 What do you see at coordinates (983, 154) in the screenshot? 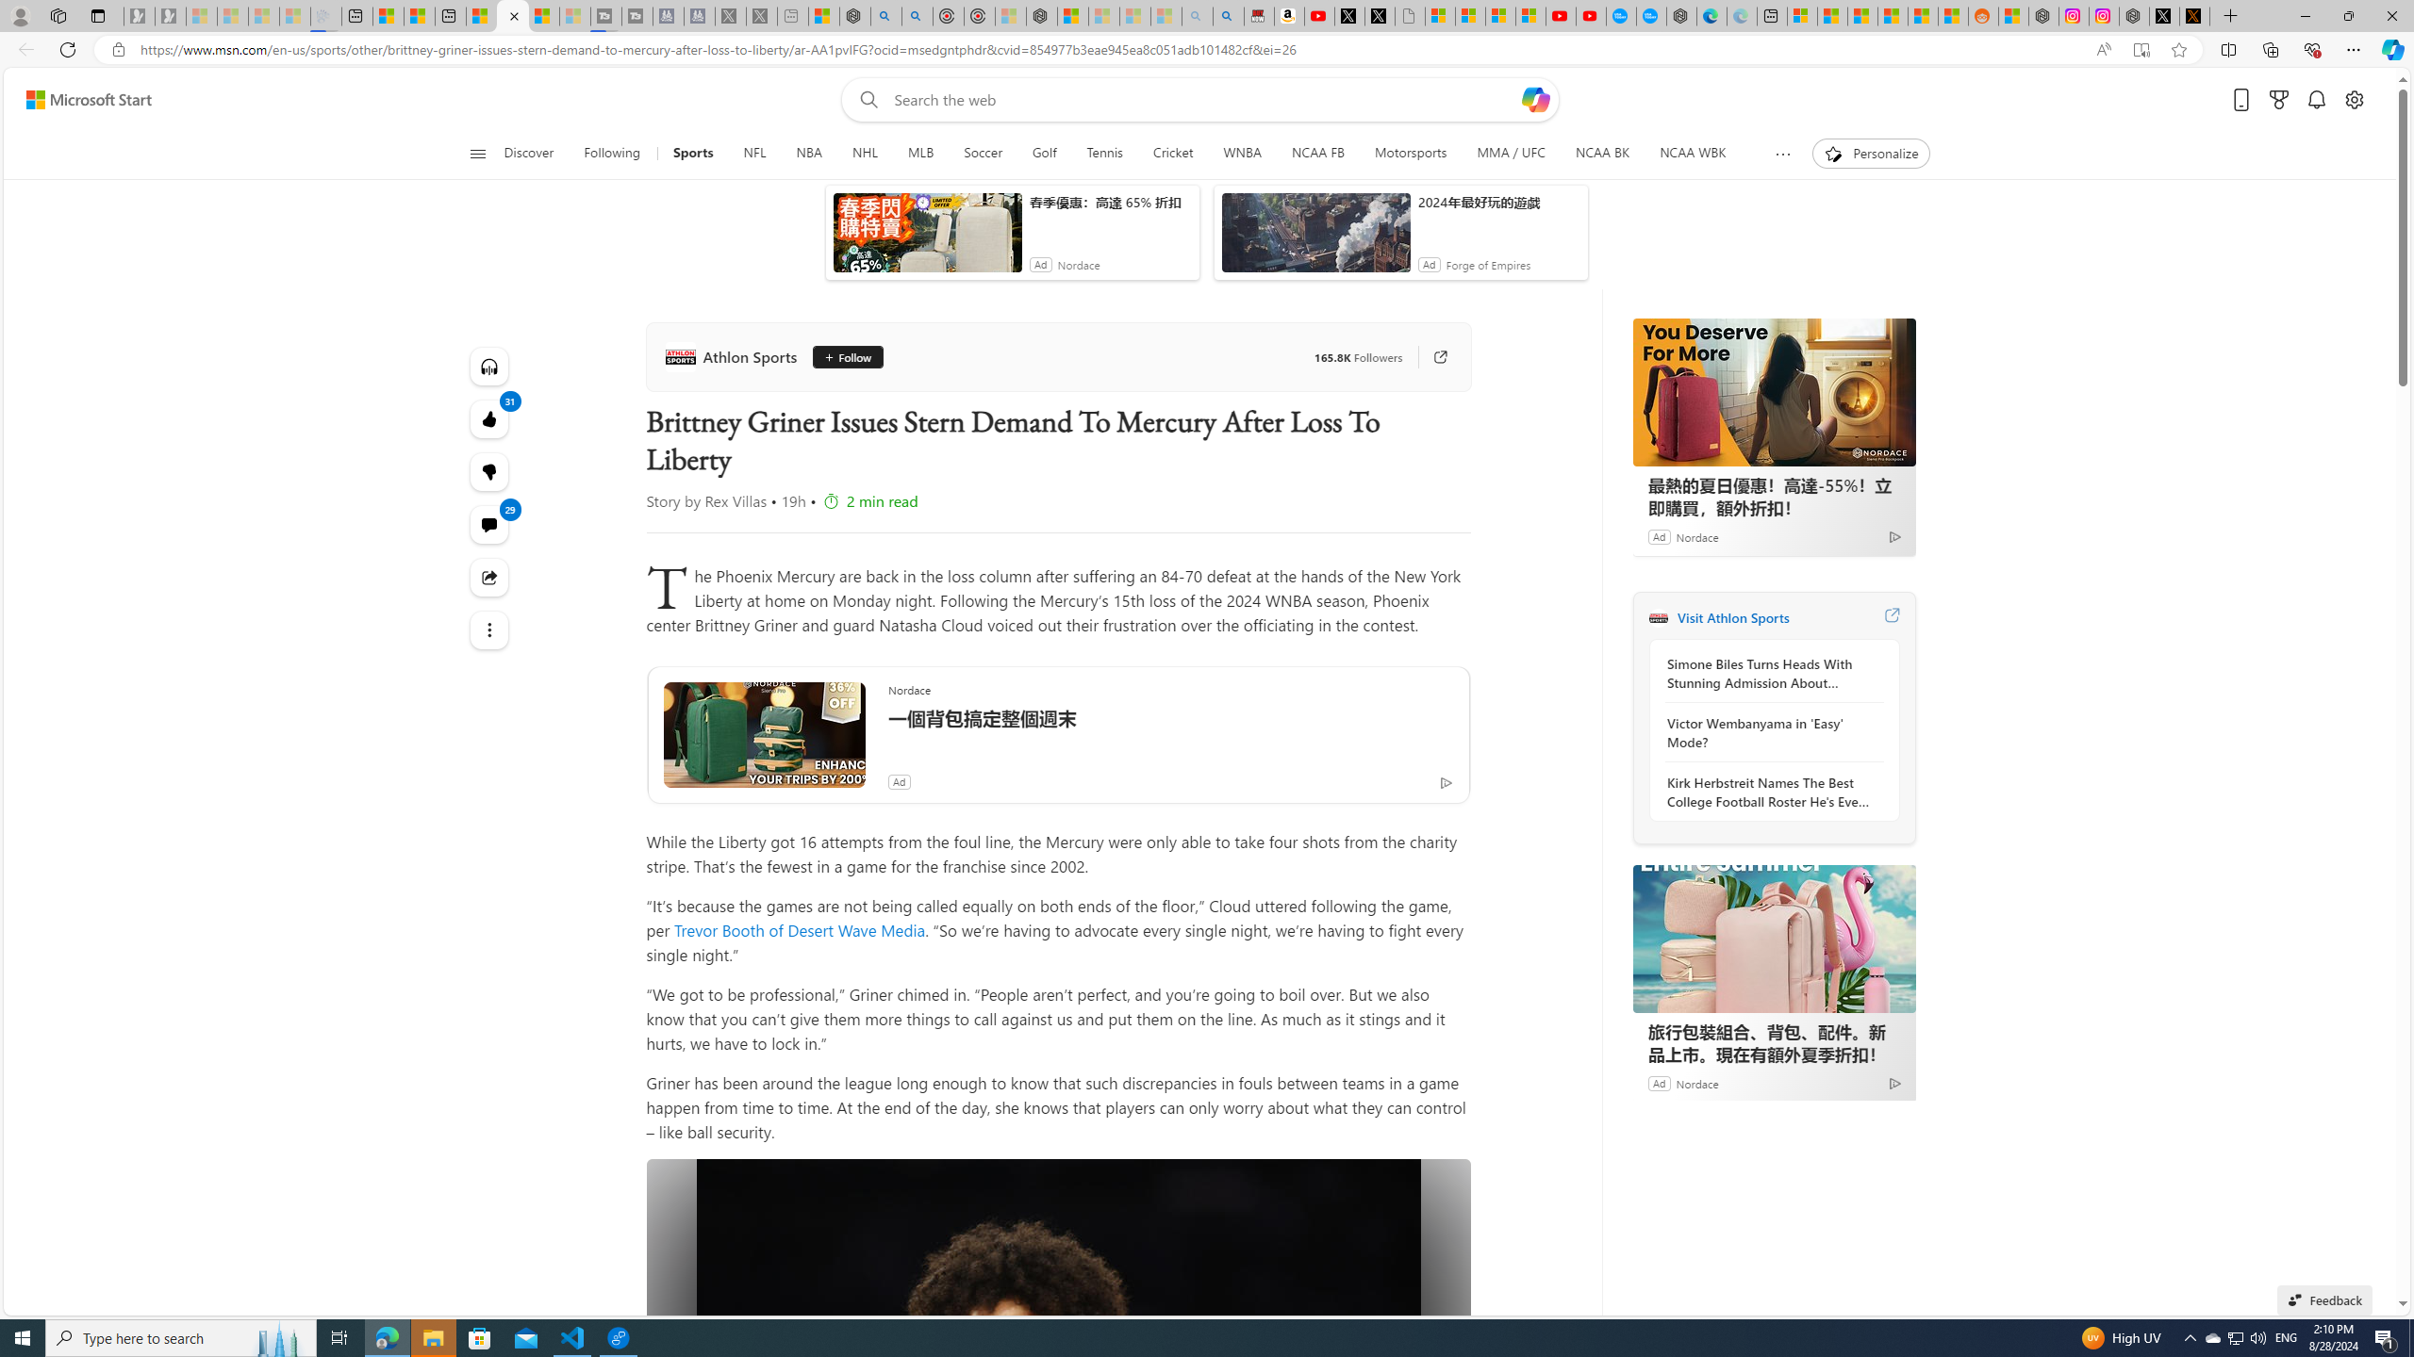
I see `Soccer` at bounding box center [983, 154].